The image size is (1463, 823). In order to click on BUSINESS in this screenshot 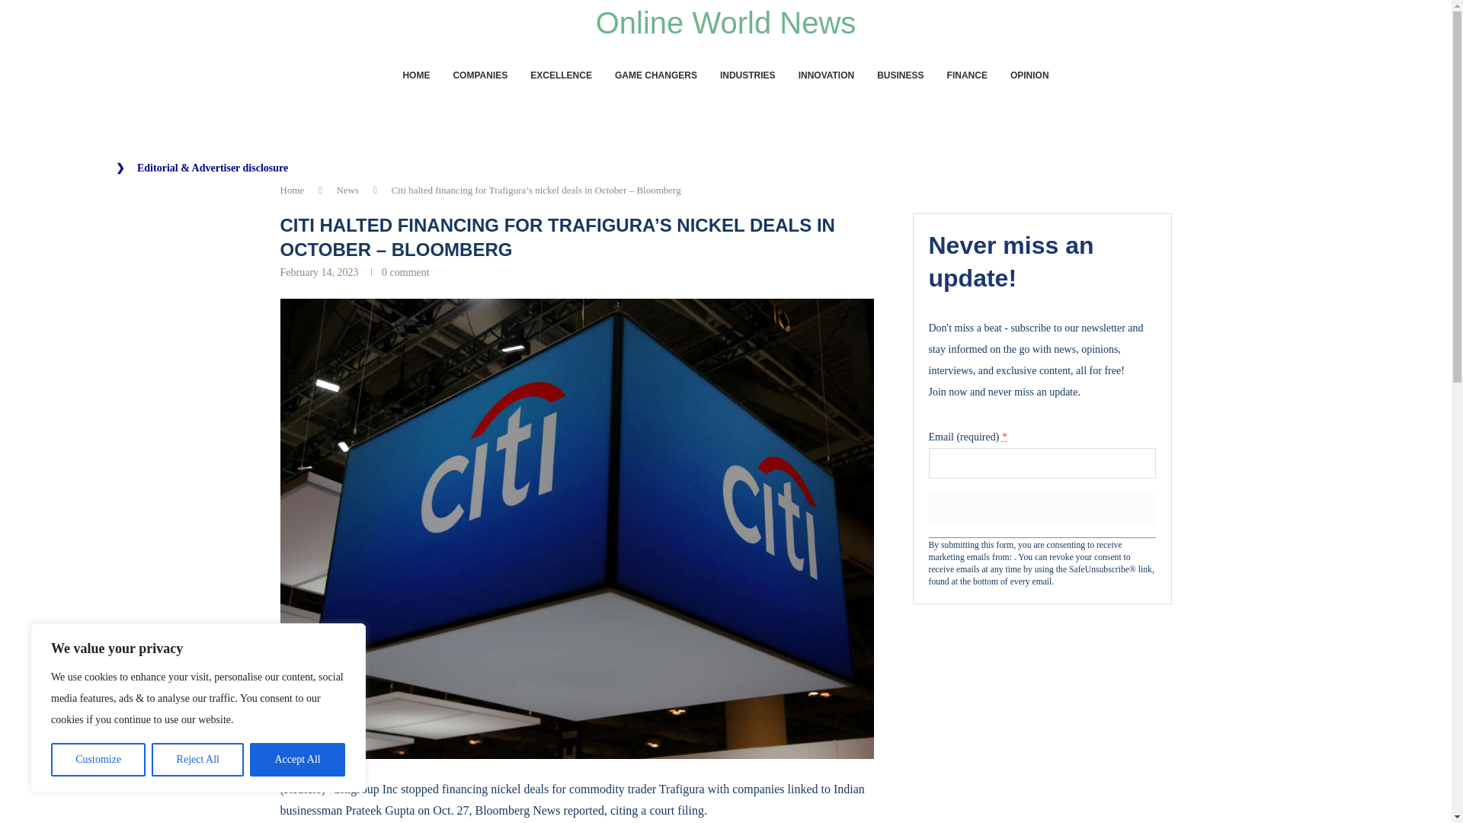, I will do `click(899, 75)`.